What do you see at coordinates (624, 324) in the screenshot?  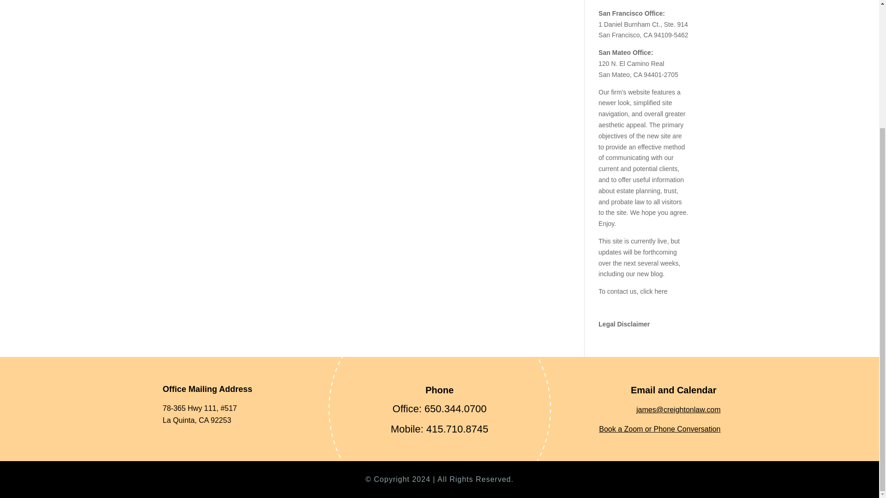 I see `Legal Disclaimer` at bounding box center [624, 324].